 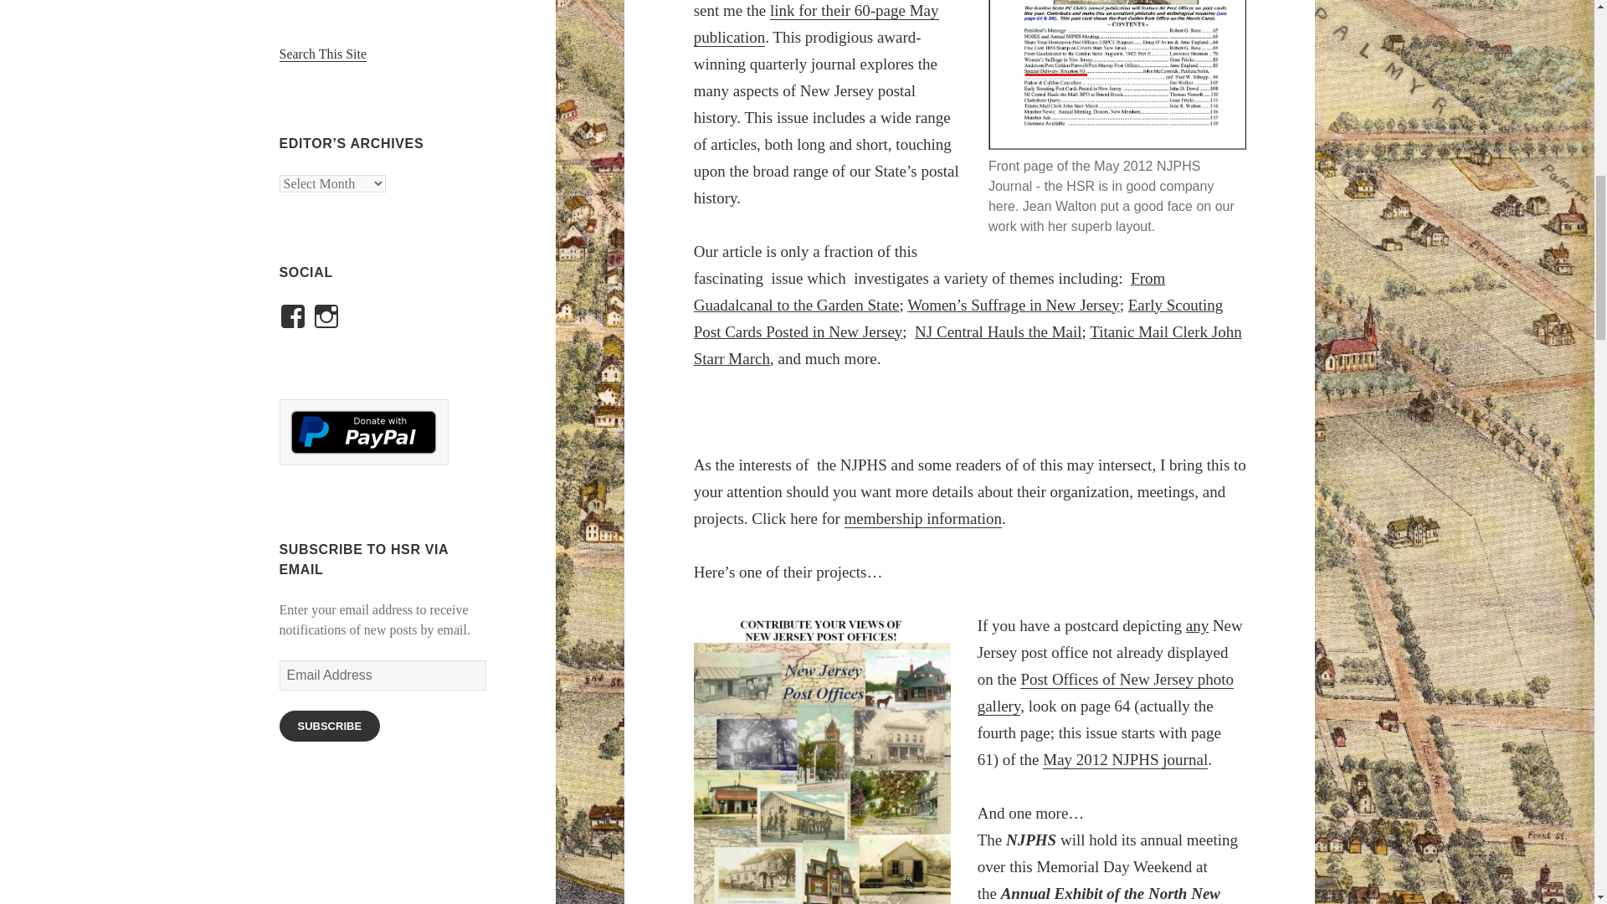 I want to click on Contribute NJ post office views, so click(x=822, y=762).